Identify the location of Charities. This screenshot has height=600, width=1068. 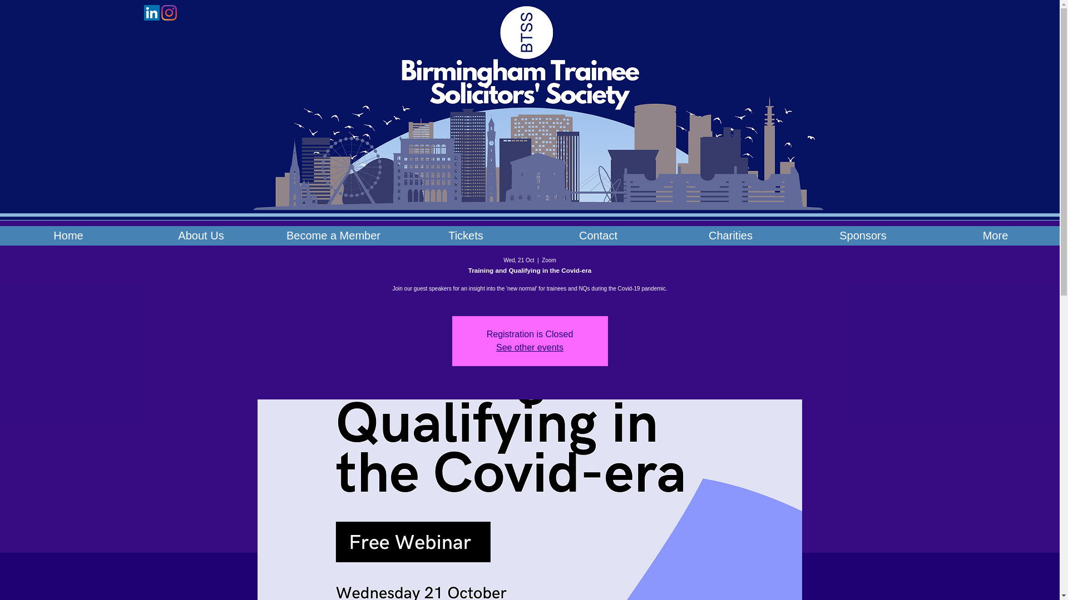
(730, 236).